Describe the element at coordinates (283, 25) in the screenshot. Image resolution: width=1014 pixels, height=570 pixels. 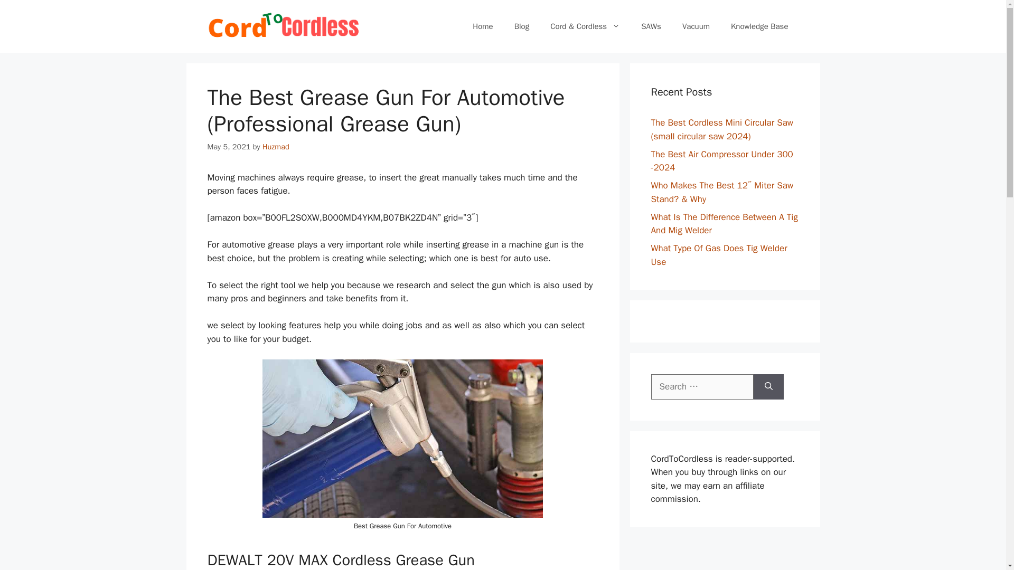
I see `CordToCordless` at that location.